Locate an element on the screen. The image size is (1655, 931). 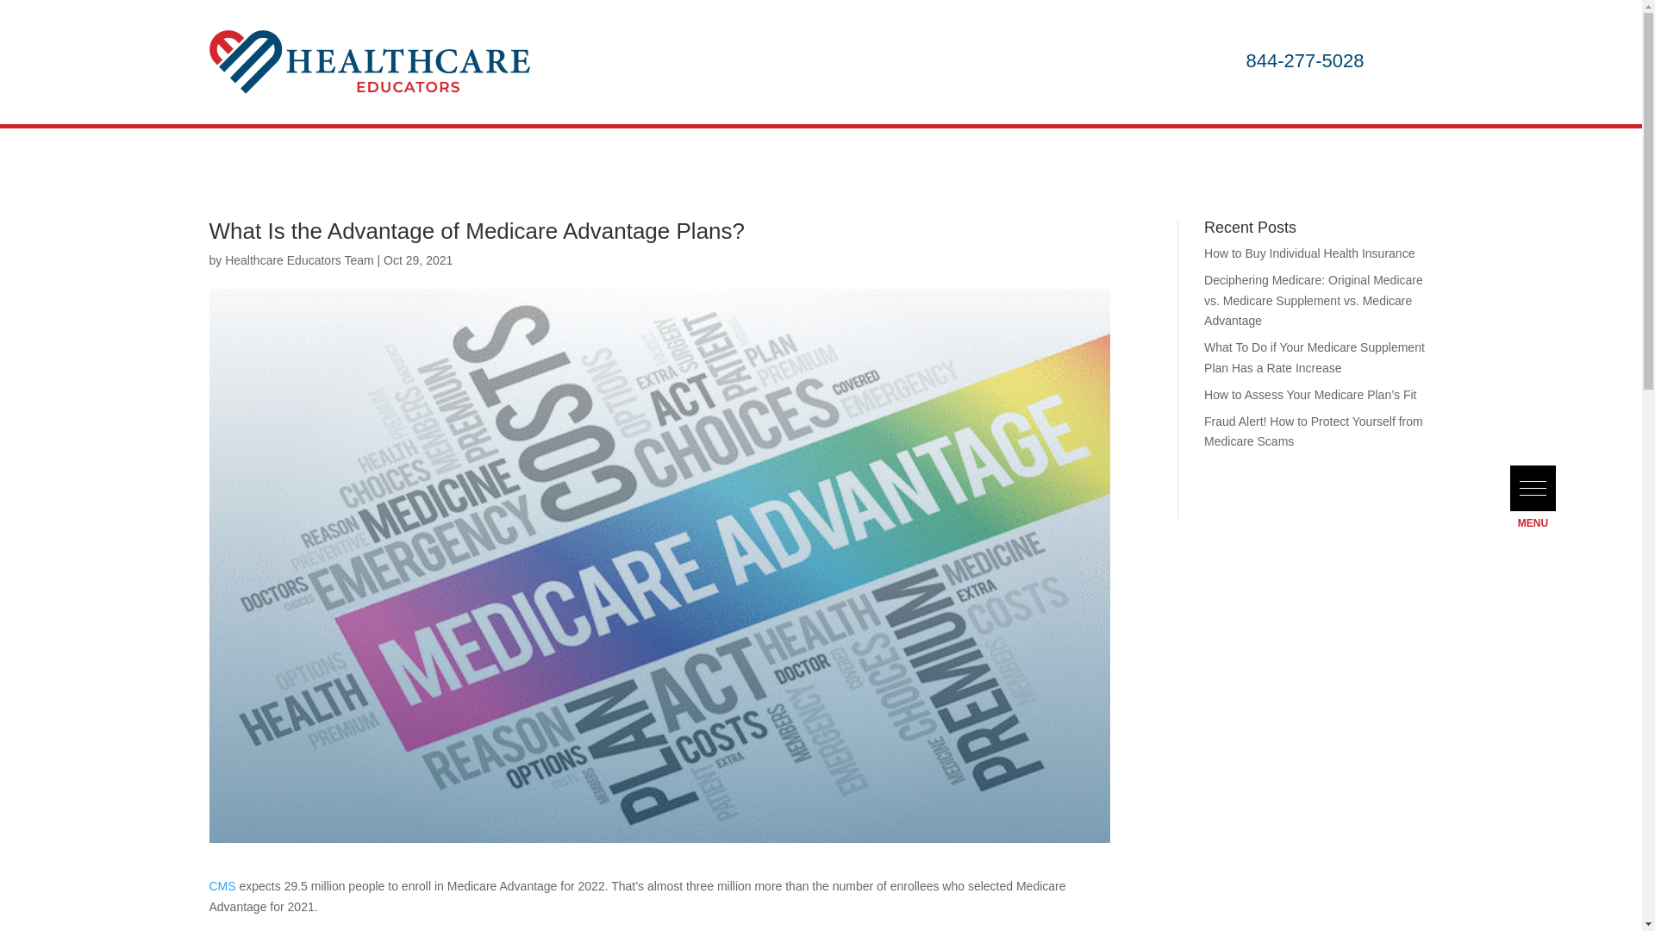
Healthcare Educators Logo is located at coordinates (369, 62).